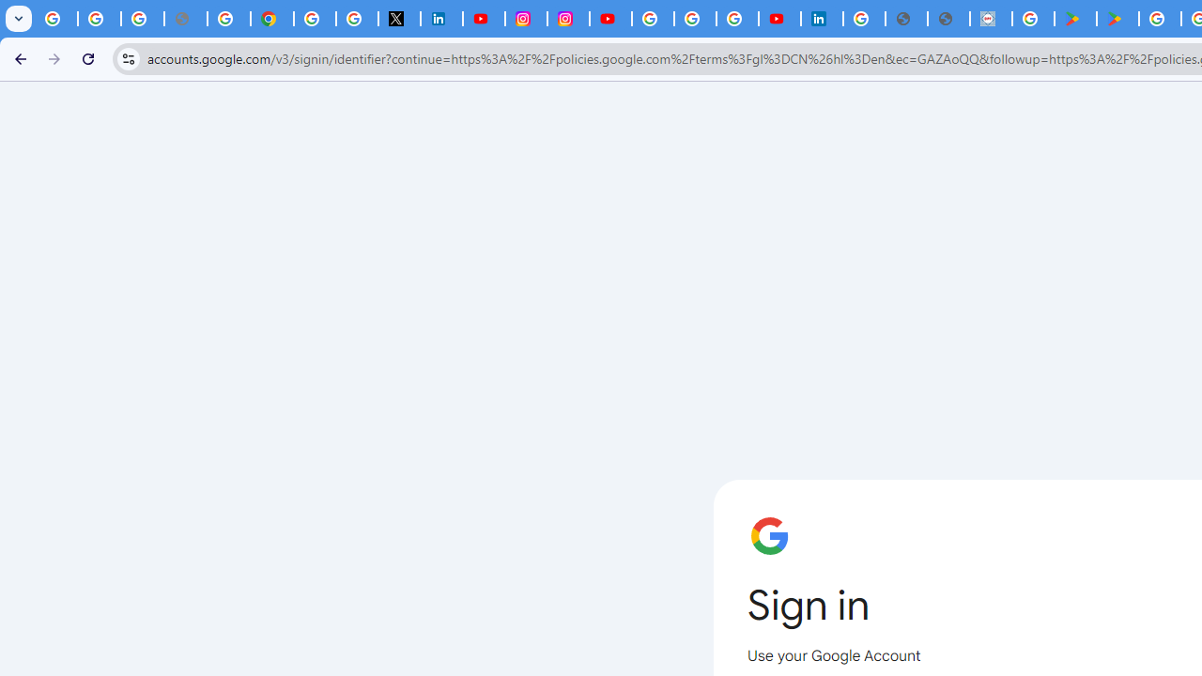  I want to click on User Details, so click(948, 19).